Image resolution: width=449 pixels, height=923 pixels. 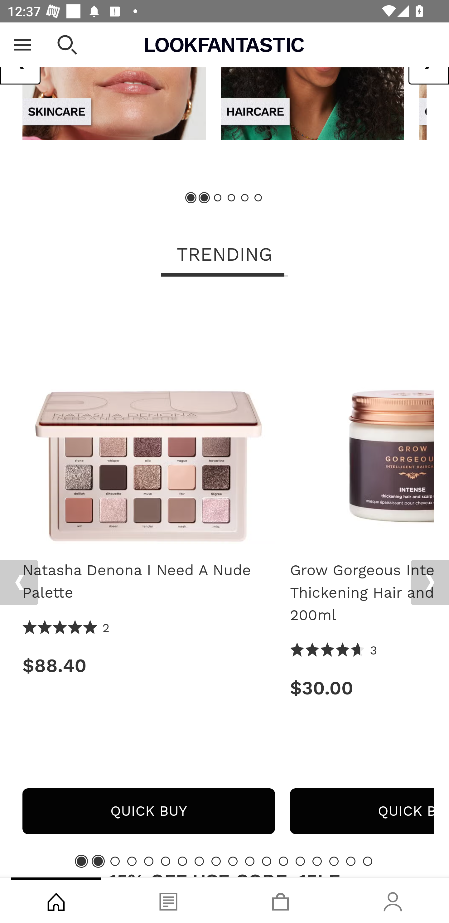 What do you see at coordinates (283, 861) in the screenshot?
I see `Slide 13` at bounding box center [283, 861].